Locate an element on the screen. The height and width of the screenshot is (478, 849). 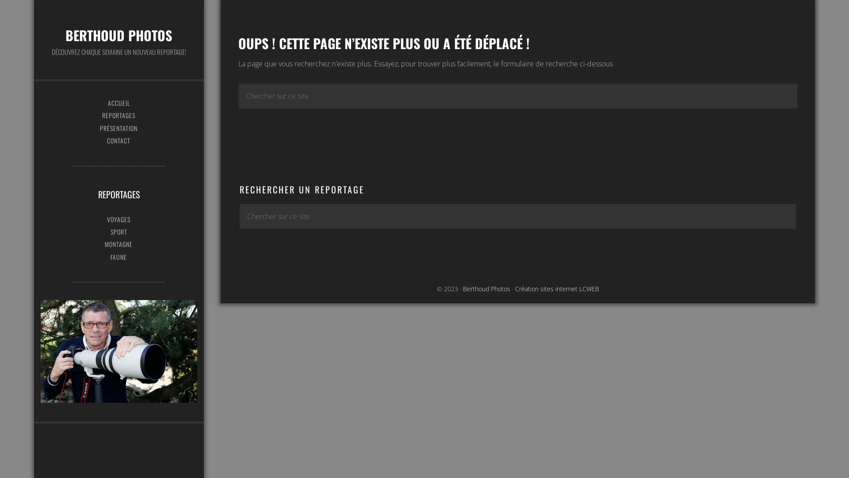
Berthoud Photos is located at coordinates (486, 289).